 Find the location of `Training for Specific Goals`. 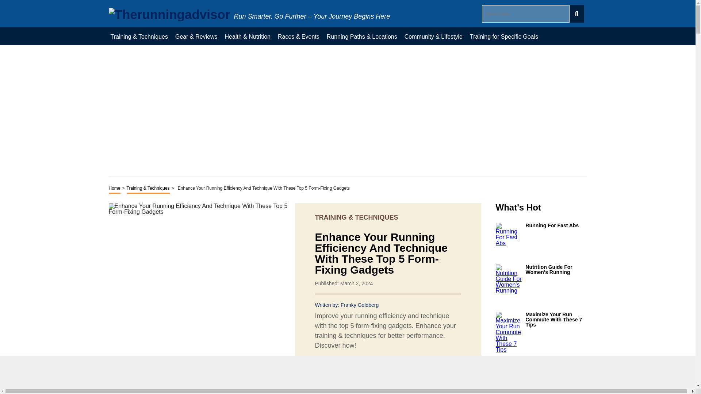

Training for Specific Goals is located at coordinates (504, 36).